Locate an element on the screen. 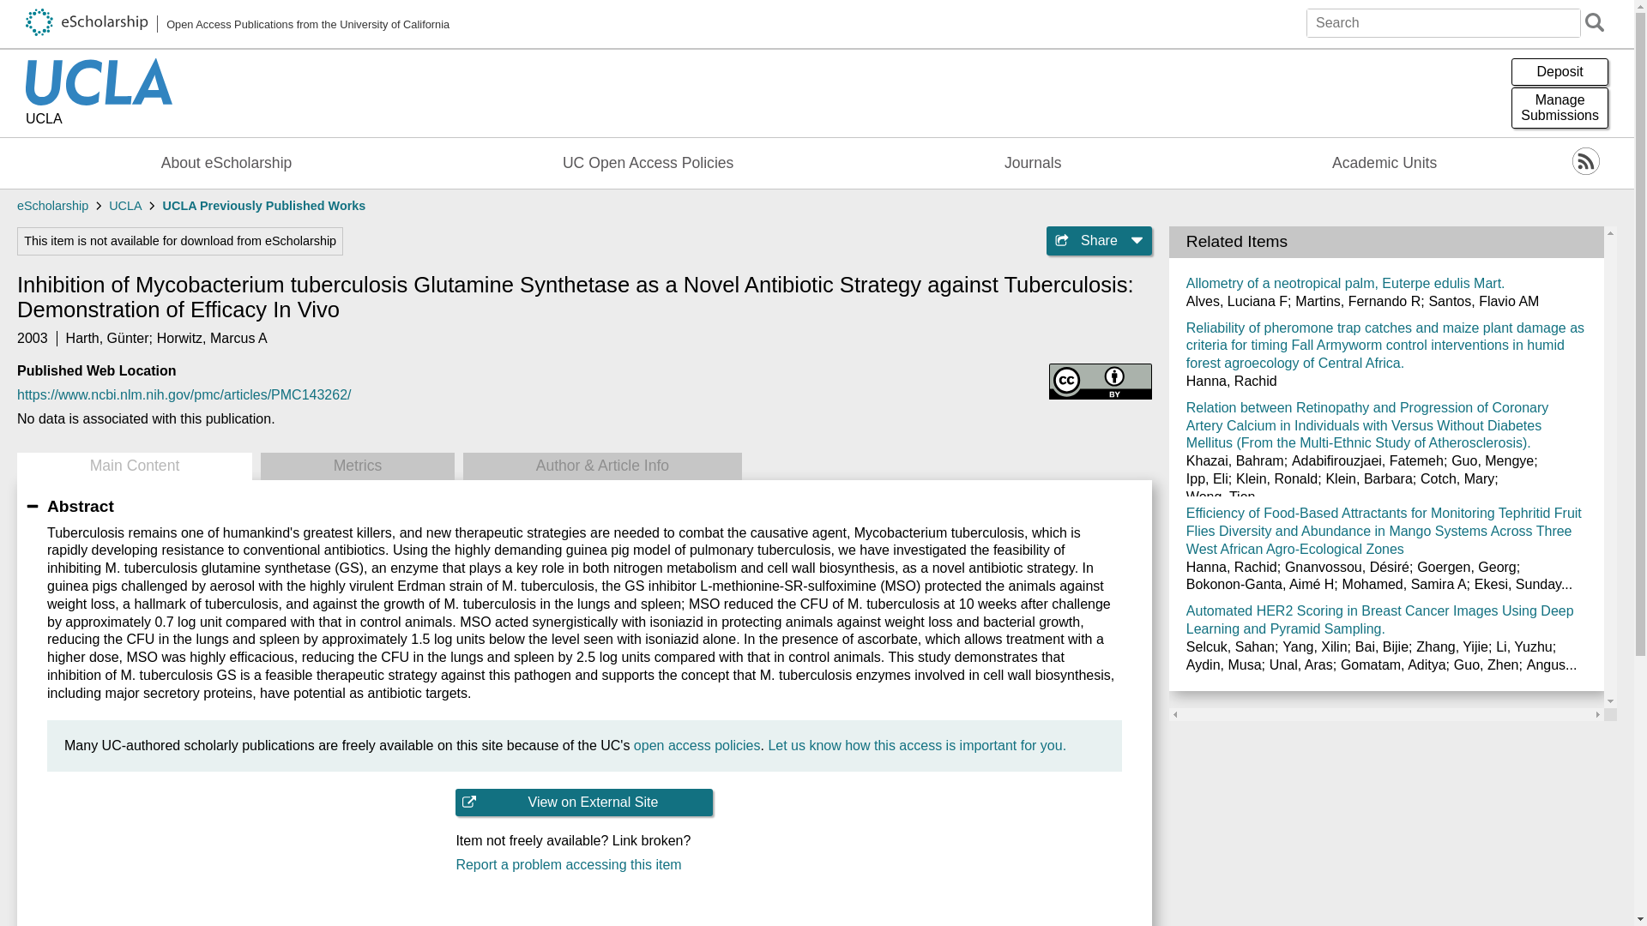  UCLA is located at coordinates (100, 120).